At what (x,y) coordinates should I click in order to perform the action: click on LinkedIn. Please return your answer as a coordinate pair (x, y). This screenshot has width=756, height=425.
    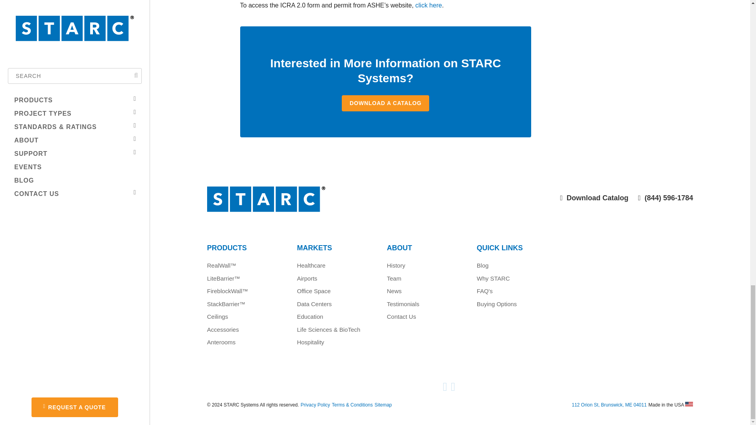
    Looking at the image, I should click on (454, 389).